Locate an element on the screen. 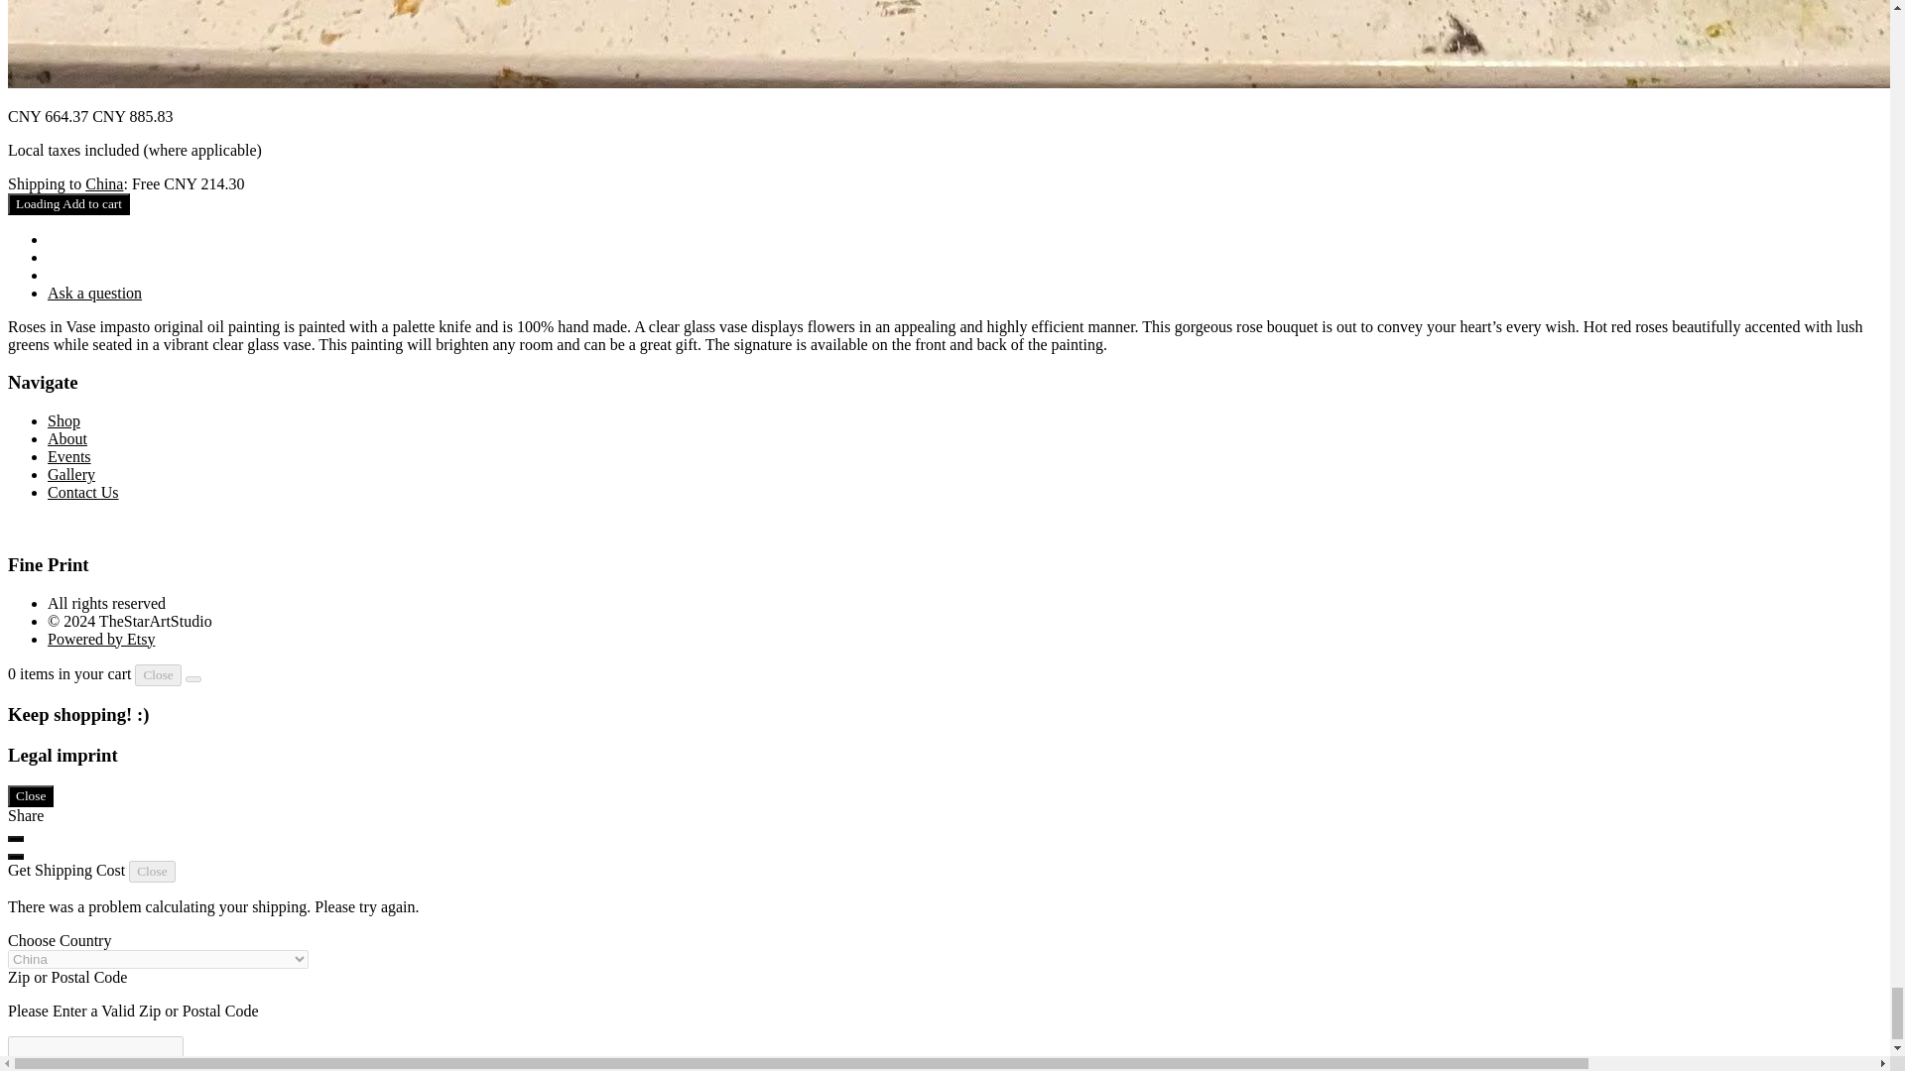 This screenshot has height=1071, width=1905. Contact Us is located at coordinates (83, 492).